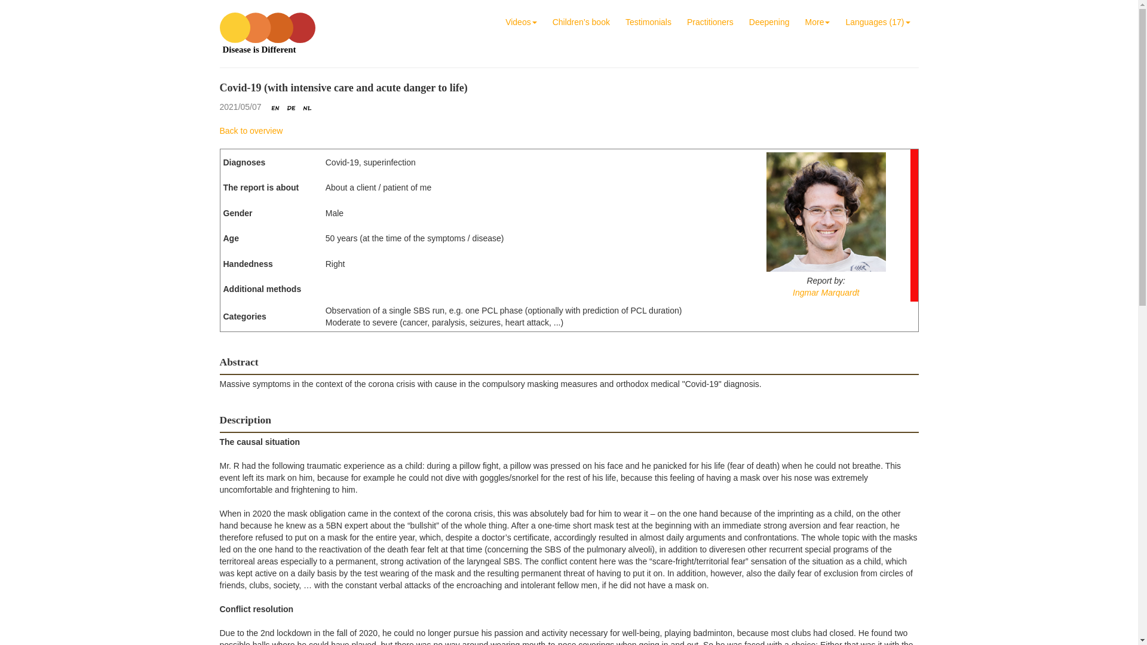 The image size is (1147, 645). What do you see at coordinates (290, 107) in the screenshot?
I see `Switch to native version` at bounding box center [290, 107].